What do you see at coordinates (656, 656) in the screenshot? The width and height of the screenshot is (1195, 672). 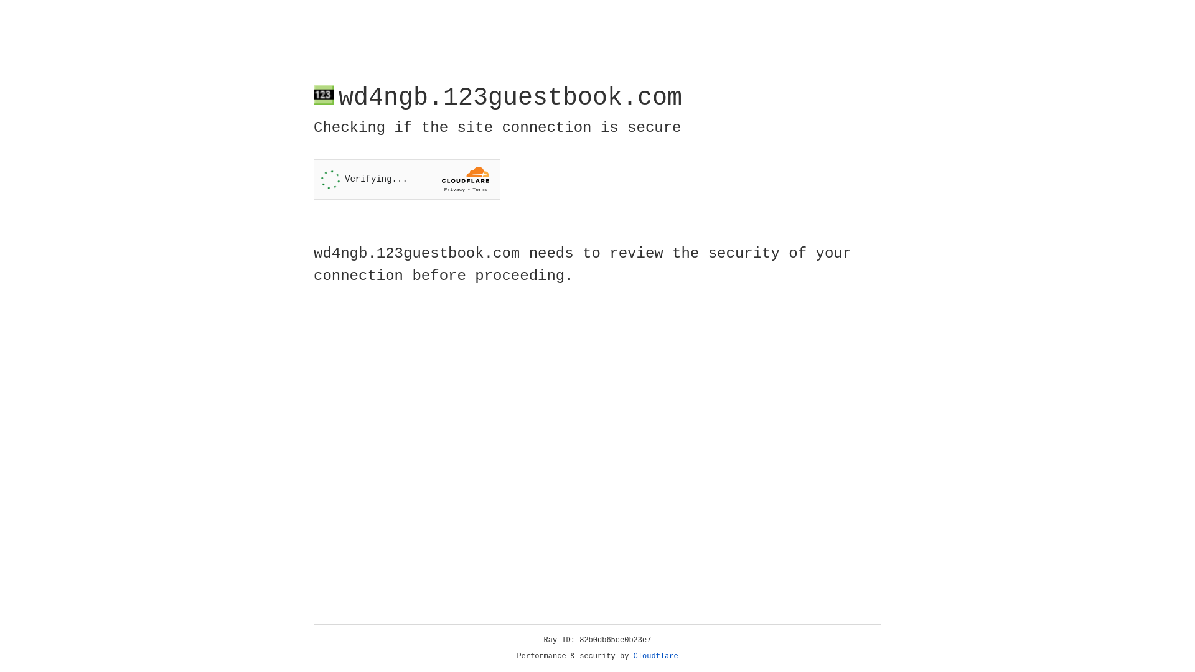 I see `Cloudflare` at bounding box center [656, 656].